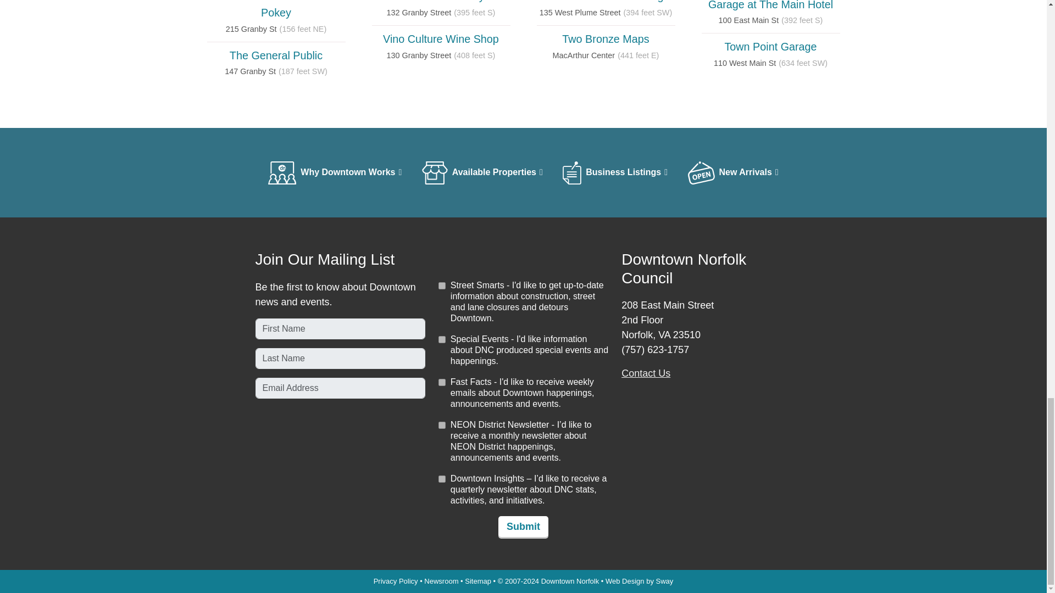 The width and height of the screenshot is (1055, 593). What do you see at coordinates (442, 479) in the screenshot?
I see `1` at bounding box center [442, 479].